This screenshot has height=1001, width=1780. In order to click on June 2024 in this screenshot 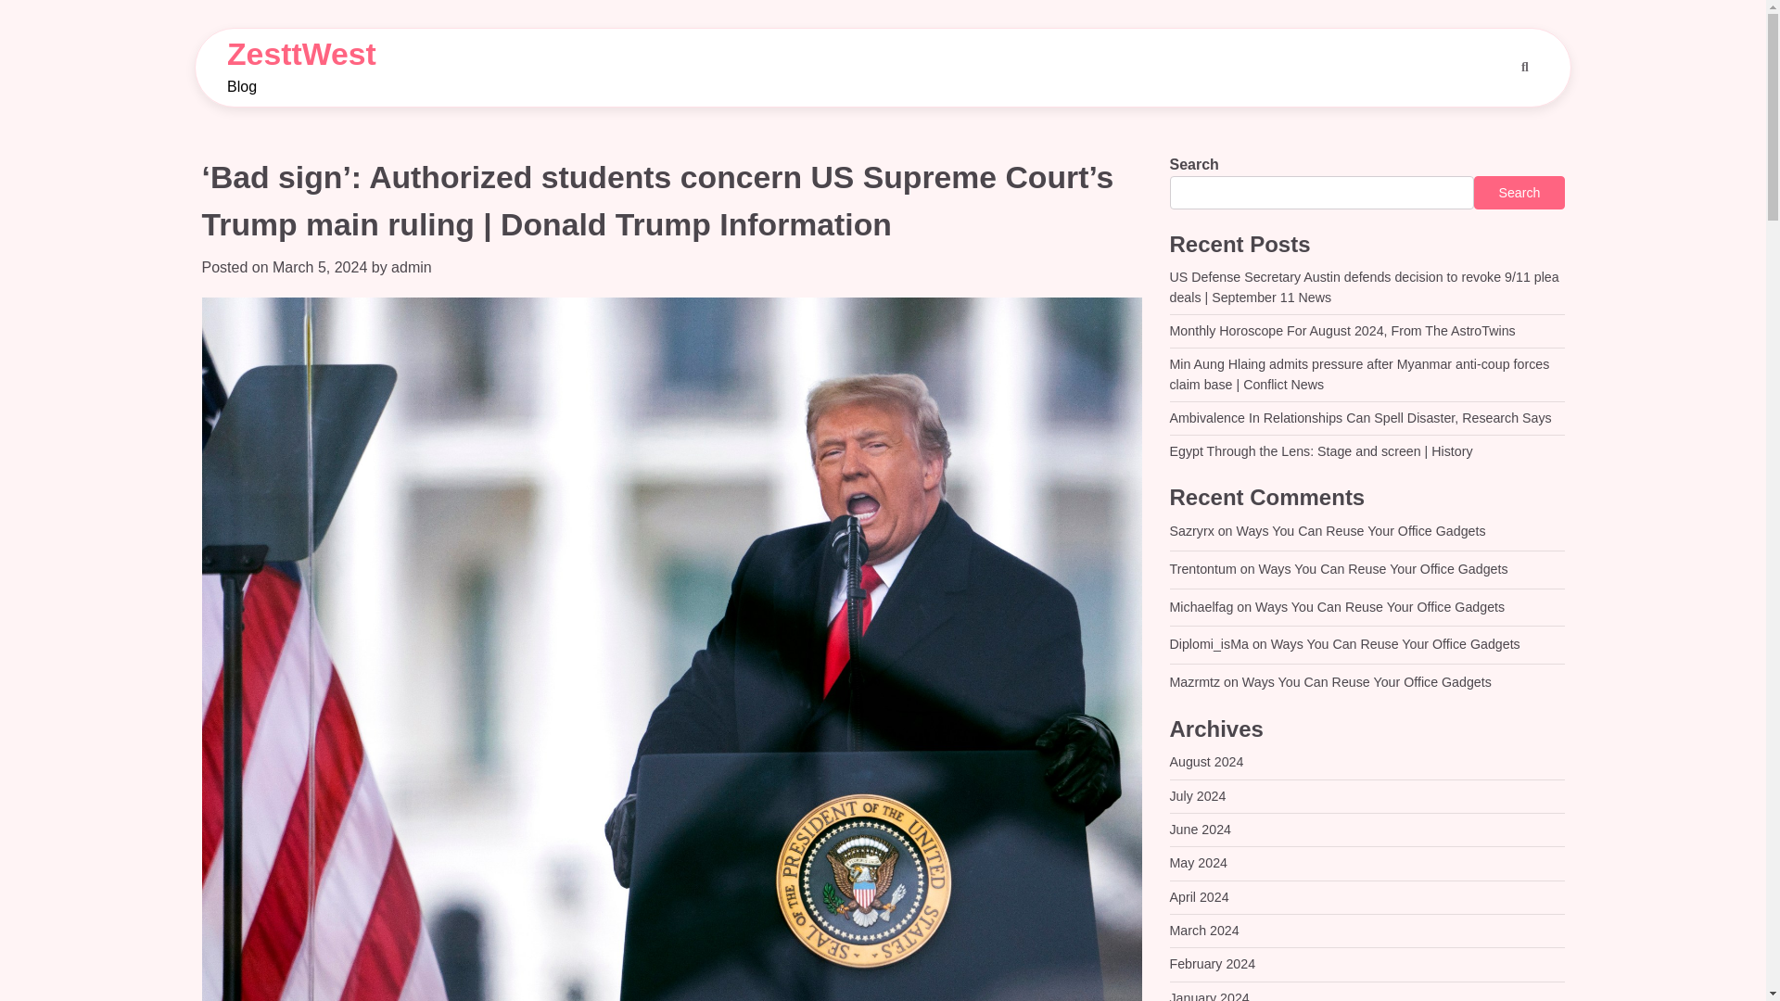, I will do `click(1200, 829)`.